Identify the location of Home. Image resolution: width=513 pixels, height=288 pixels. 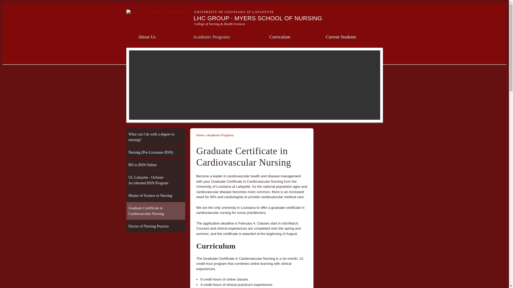
(258, 18).